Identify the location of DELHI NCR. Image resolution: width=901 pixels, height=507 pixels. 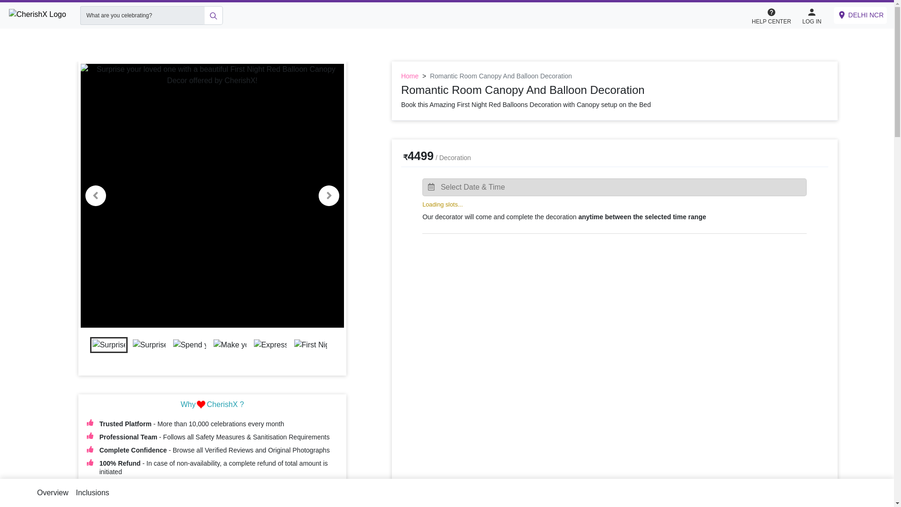
(860, 15).